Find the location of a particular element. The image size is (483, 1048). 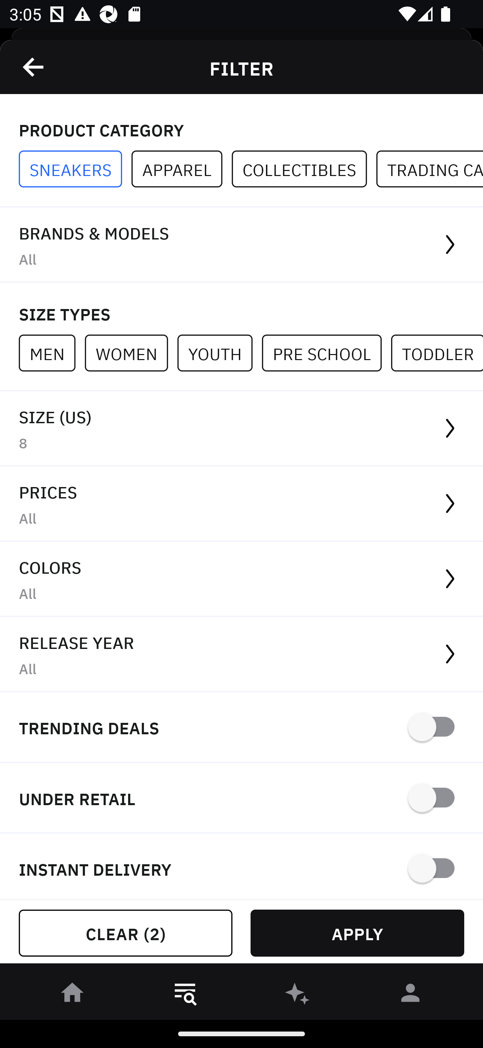

APPAREL is located at coordinates (181, 169).